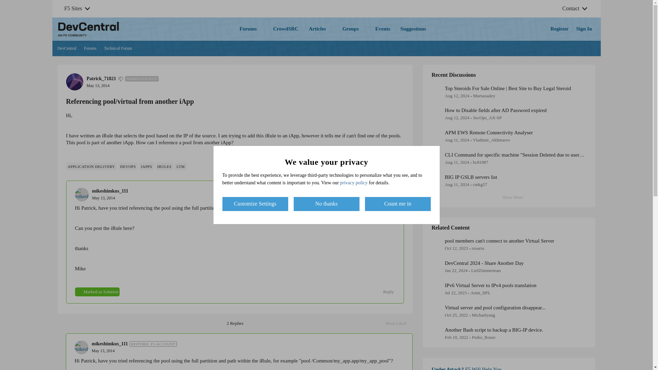 The height and width of the screenshot is (370, 658). I want to click on August 11, 2024 at 3:29 PM, so click(456, 162).